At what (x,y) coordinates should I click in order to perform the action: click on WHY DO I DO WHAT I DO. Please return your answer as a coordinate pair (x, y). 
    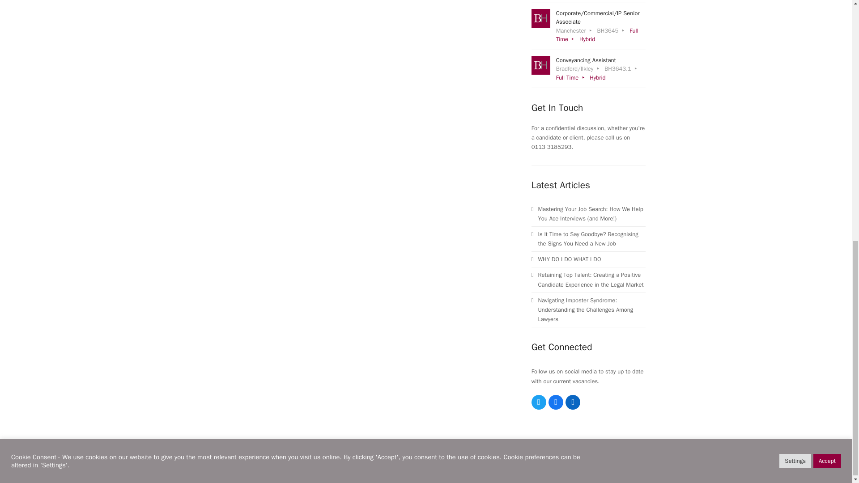
    Looking at the image, I should click on (589, 259).